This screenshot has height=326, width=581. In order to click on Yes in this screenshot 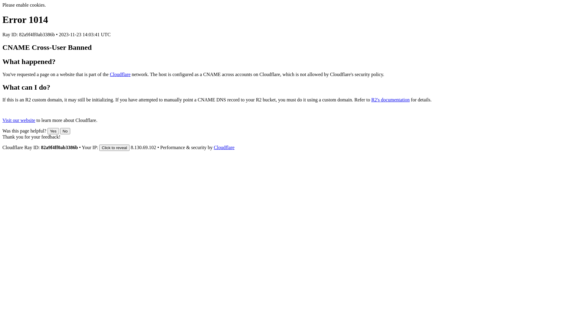, I will do `click(53, 131)`.